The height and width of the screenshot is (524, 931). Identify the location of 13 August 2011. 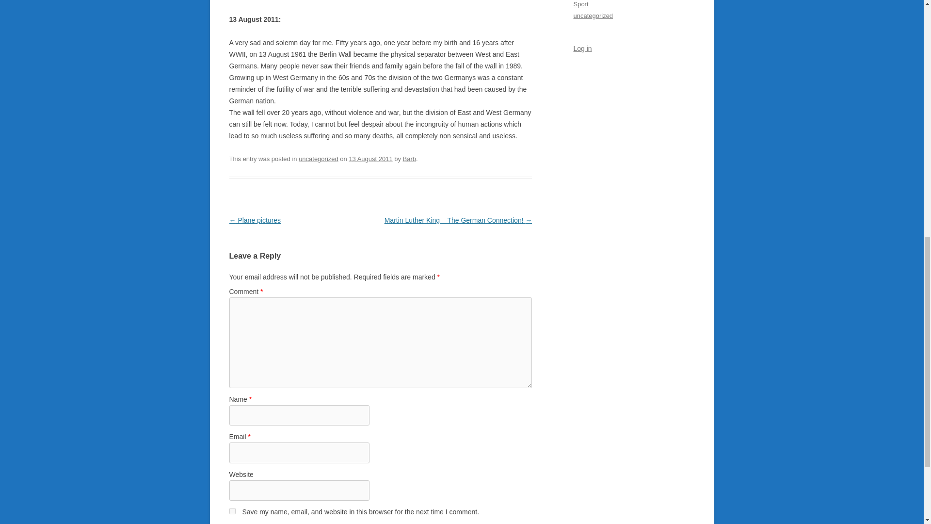
(370, 158).